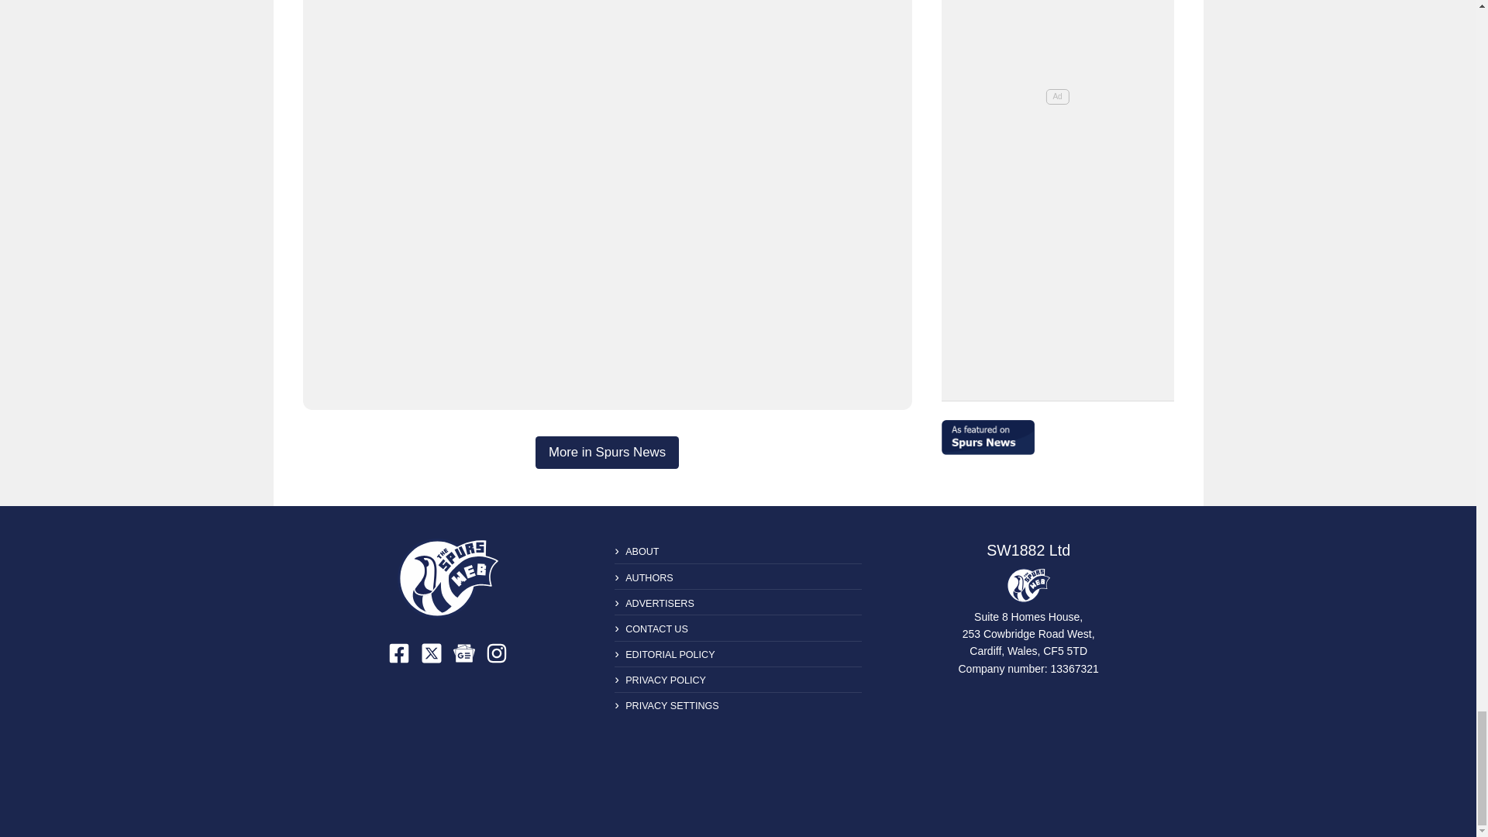 This screenshot has height=837, width=1488. I want to click on More in Spurs News, so click(607, 452).